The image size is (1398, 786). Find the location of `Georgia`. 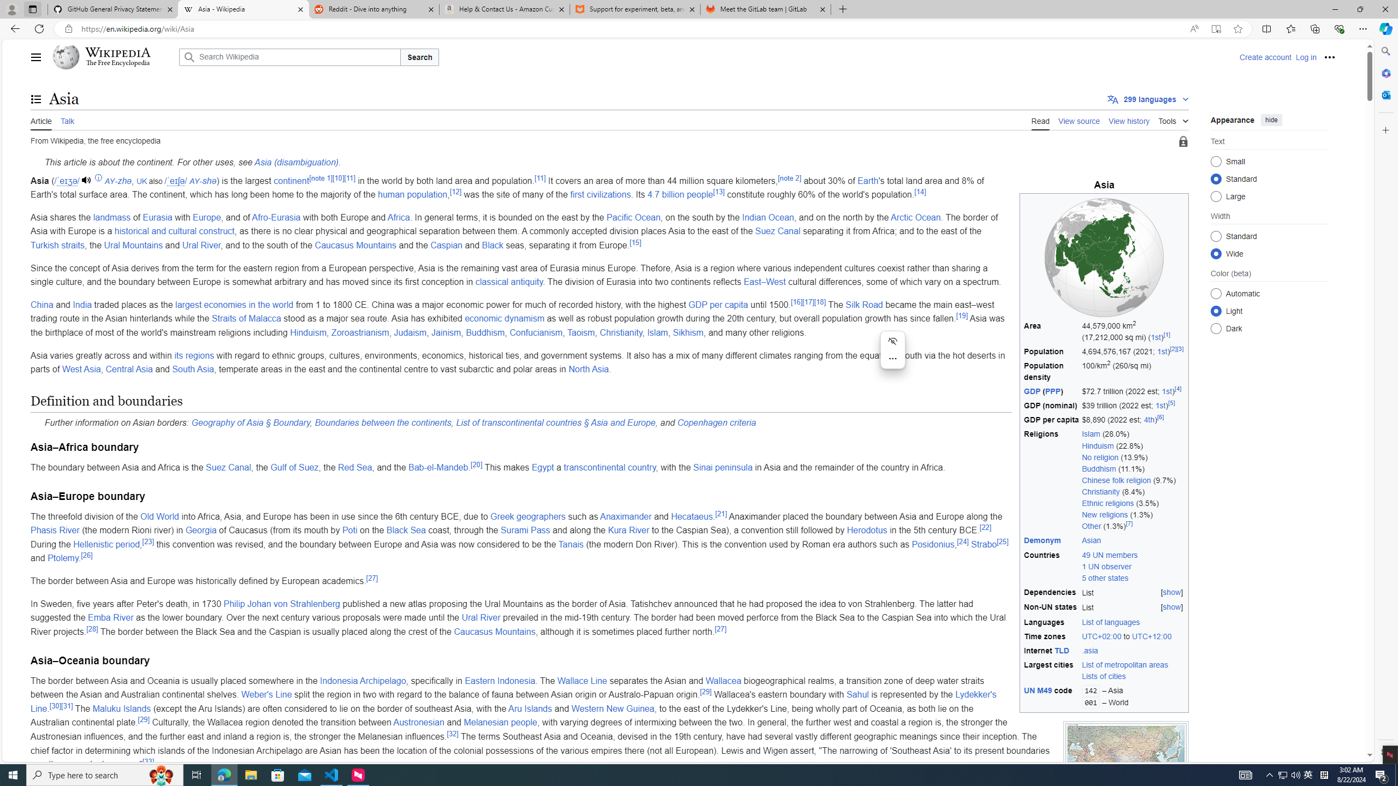

Georgia is located at coordinates (200, 531).